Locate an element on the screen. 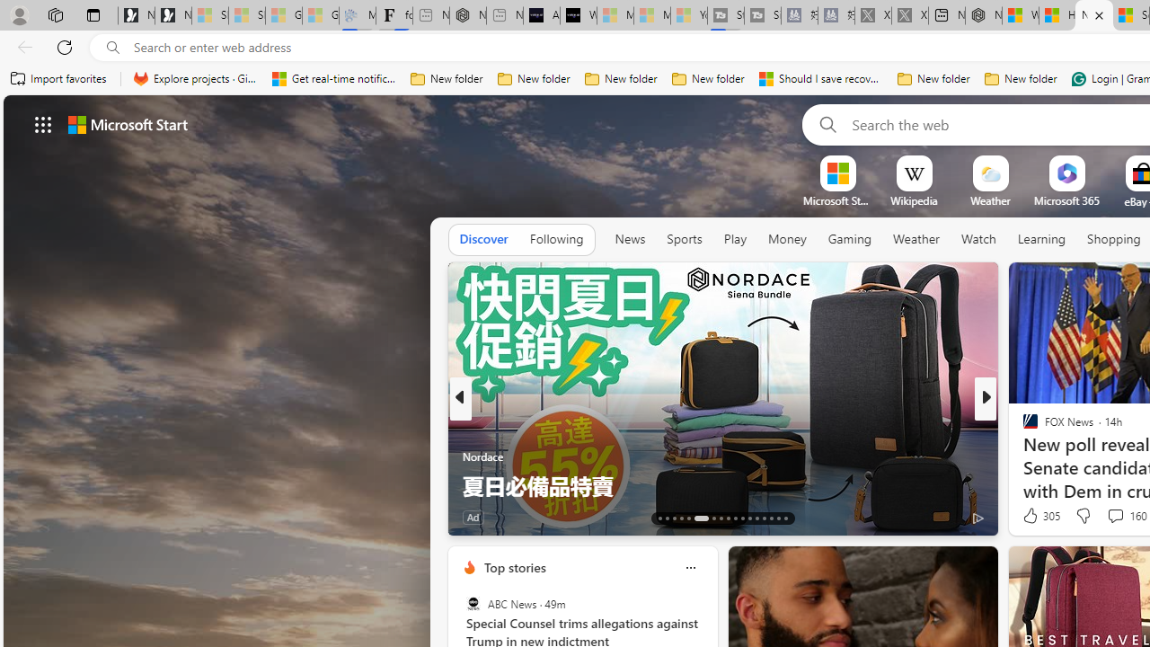  Microsoft Start Sports is located at coordinates (837, 200).